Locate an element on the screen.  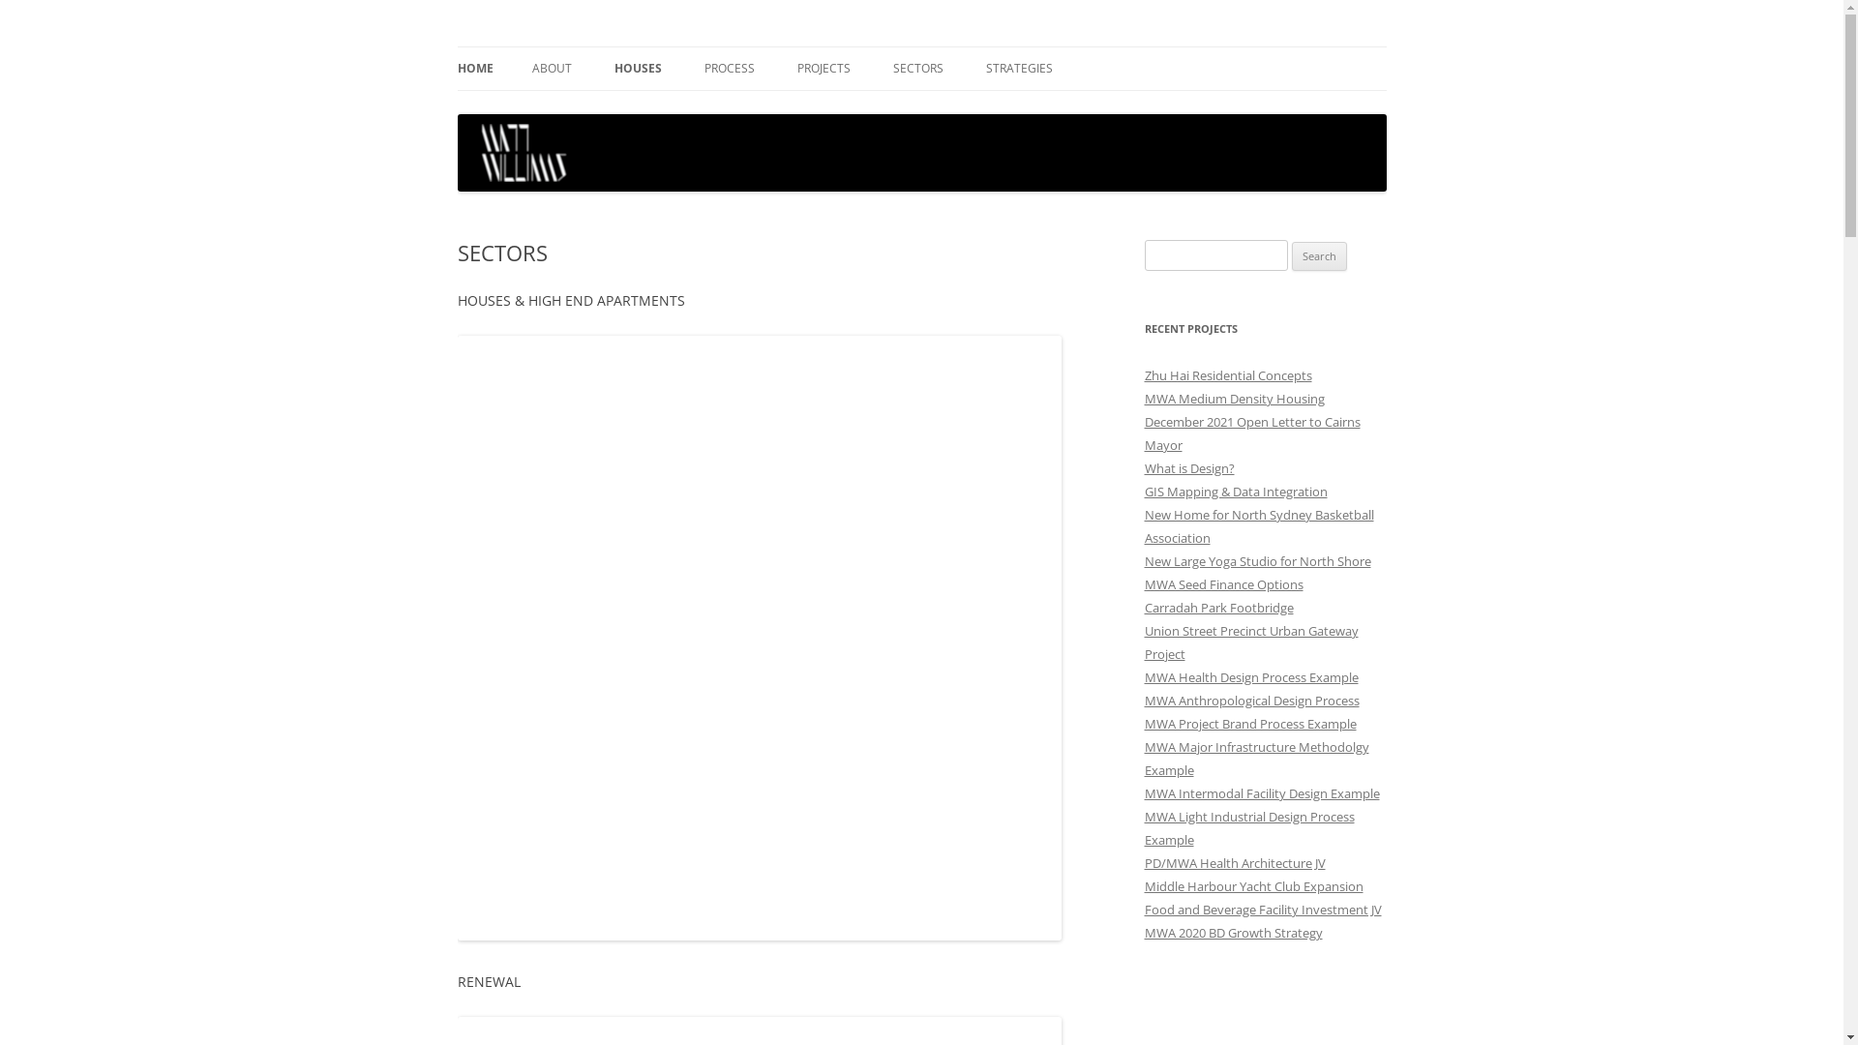
Carradah Park Footbridge is located at coordinates (1218, 608).